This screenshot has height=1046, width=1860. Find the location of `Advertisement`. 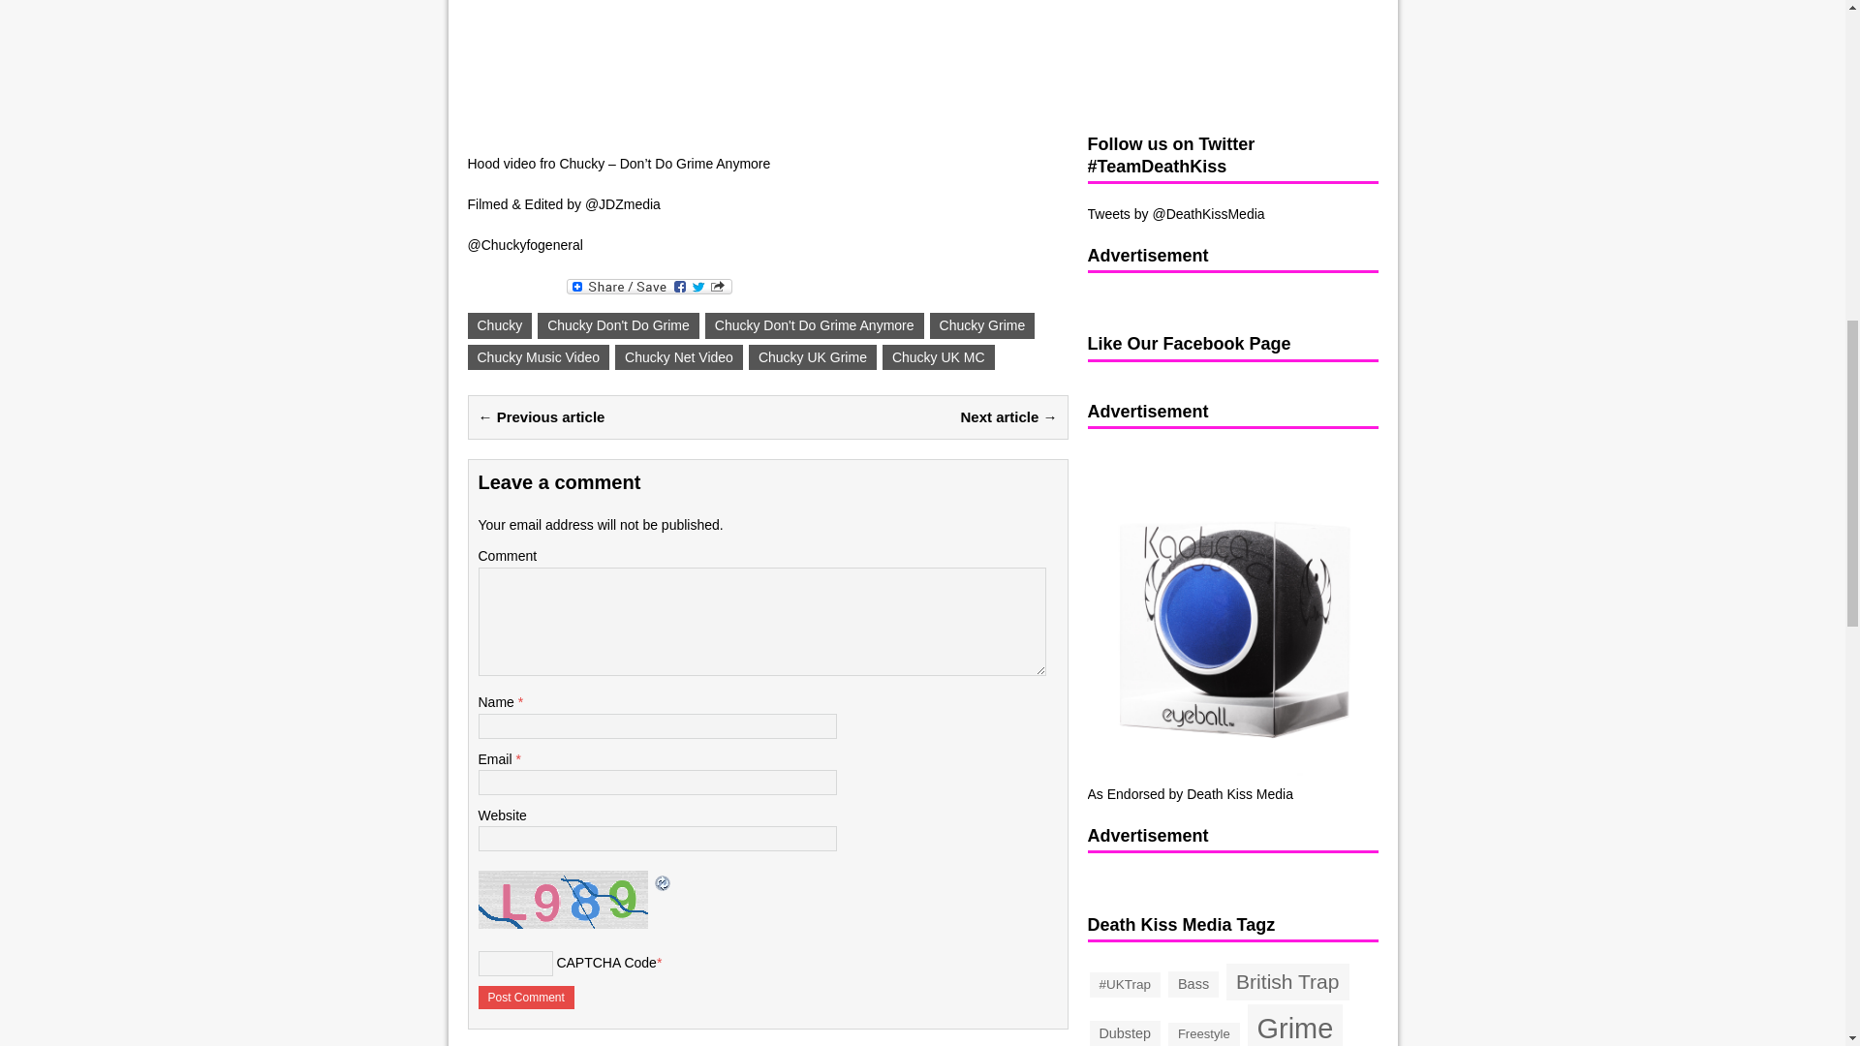

Advertisement is located at coordinates (1207, 54).